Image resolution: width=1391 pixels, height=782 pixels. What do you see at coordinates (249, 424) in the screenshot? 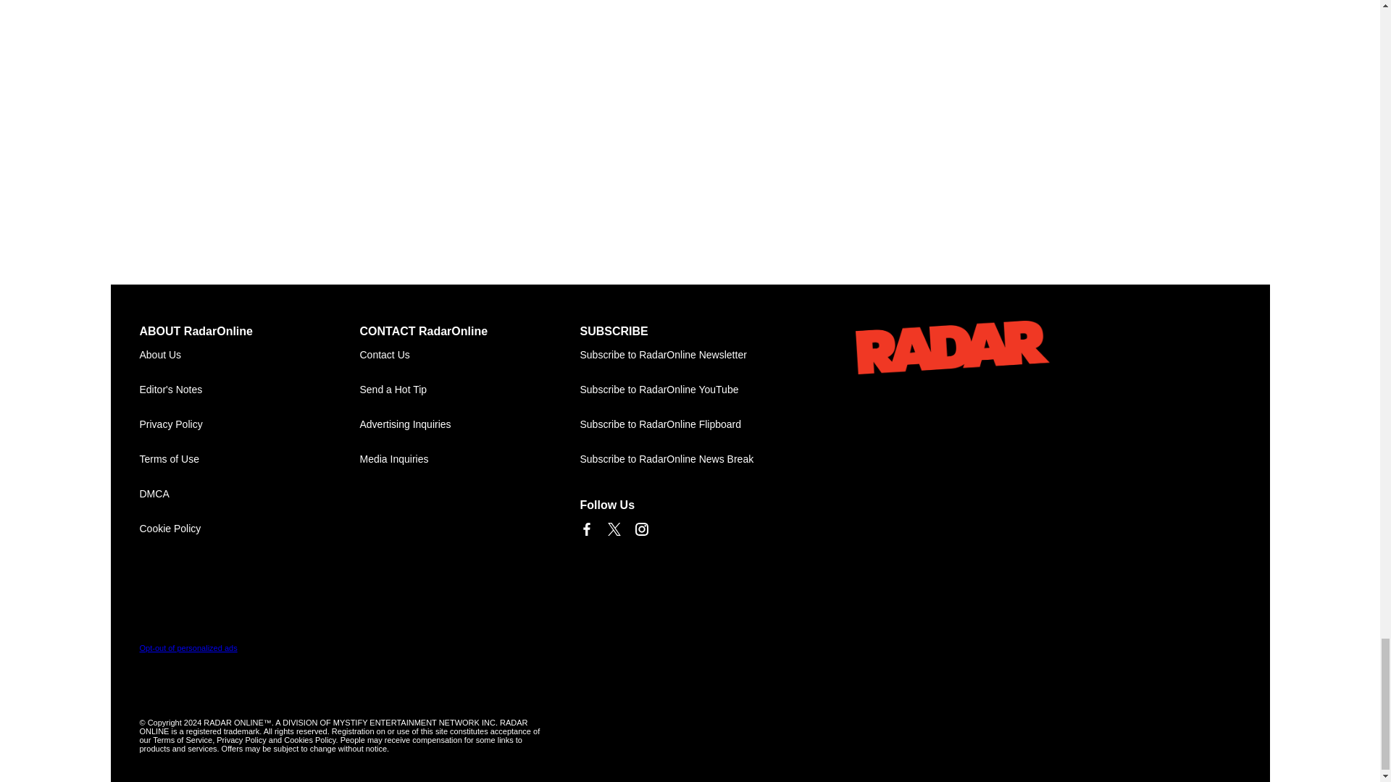
I see `Privacy Policy` at bounding box center [249, 424].